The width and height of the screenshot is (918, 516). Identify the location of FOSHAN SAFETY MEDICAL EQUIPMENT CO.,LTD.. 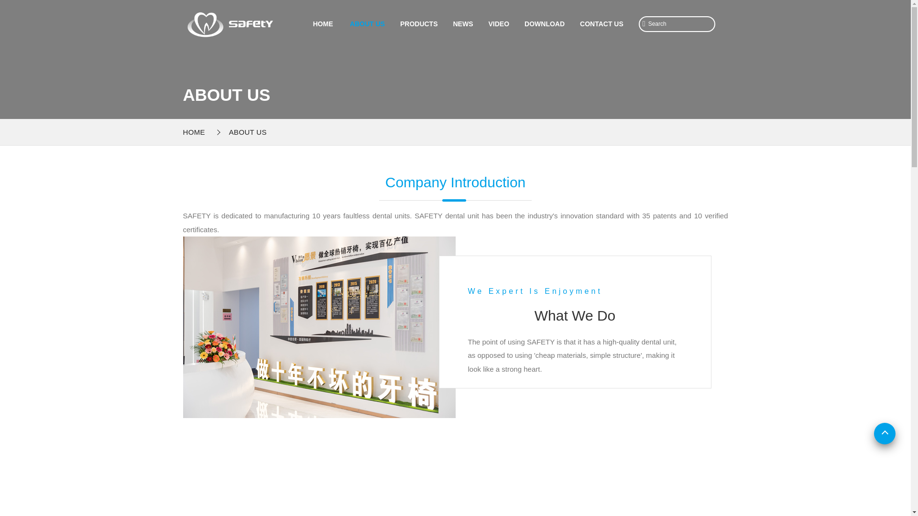
(229, 19).